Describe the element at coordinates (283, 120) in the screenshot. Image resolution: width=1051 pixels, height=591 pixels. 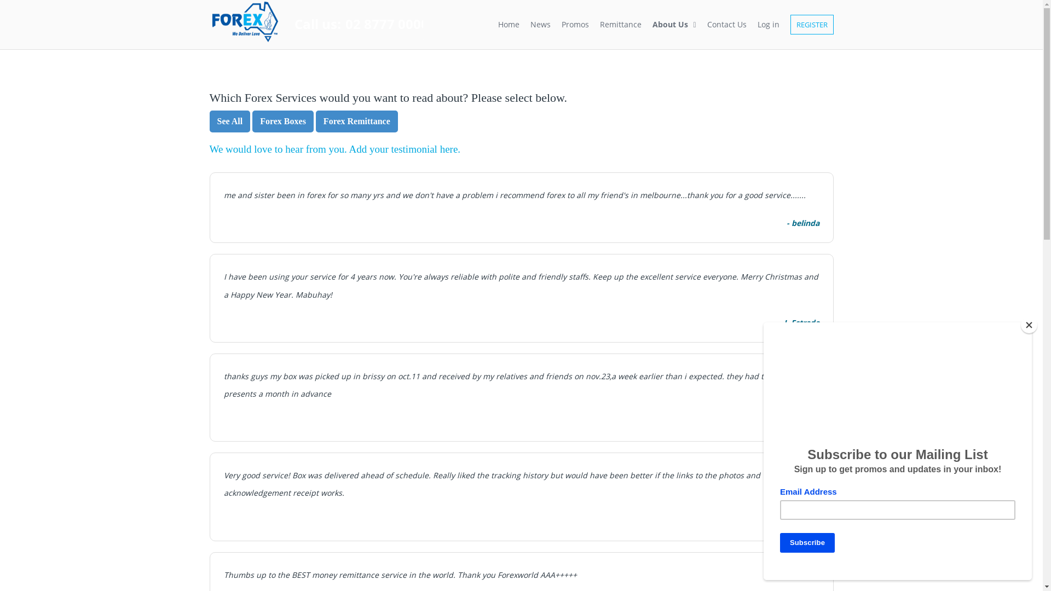
I see `Forex Boxes` at that location.